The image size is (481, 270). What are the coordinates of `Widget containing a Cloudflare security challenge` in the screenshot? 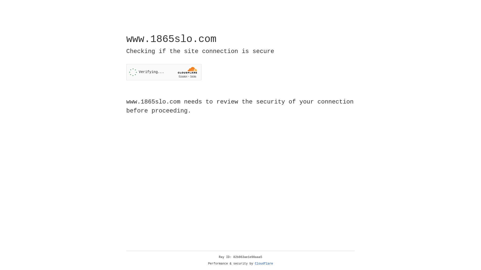 It's located at (164, 72).